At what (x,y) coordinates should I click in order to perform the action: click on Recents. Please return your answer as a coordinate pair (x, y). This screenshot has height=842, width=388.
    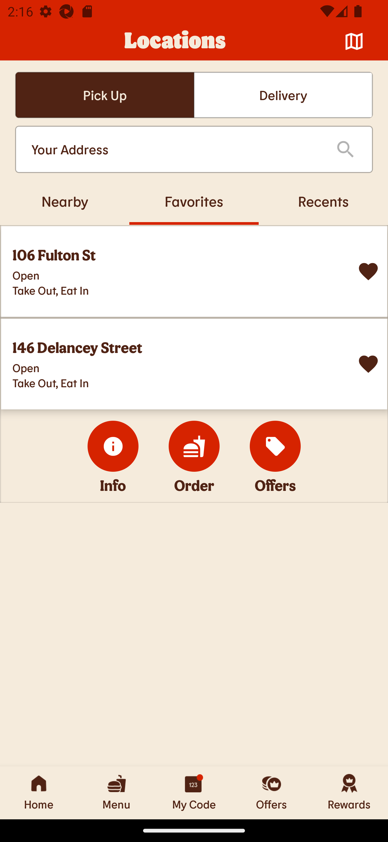
    Looking at the image, I should click on (323, 201).